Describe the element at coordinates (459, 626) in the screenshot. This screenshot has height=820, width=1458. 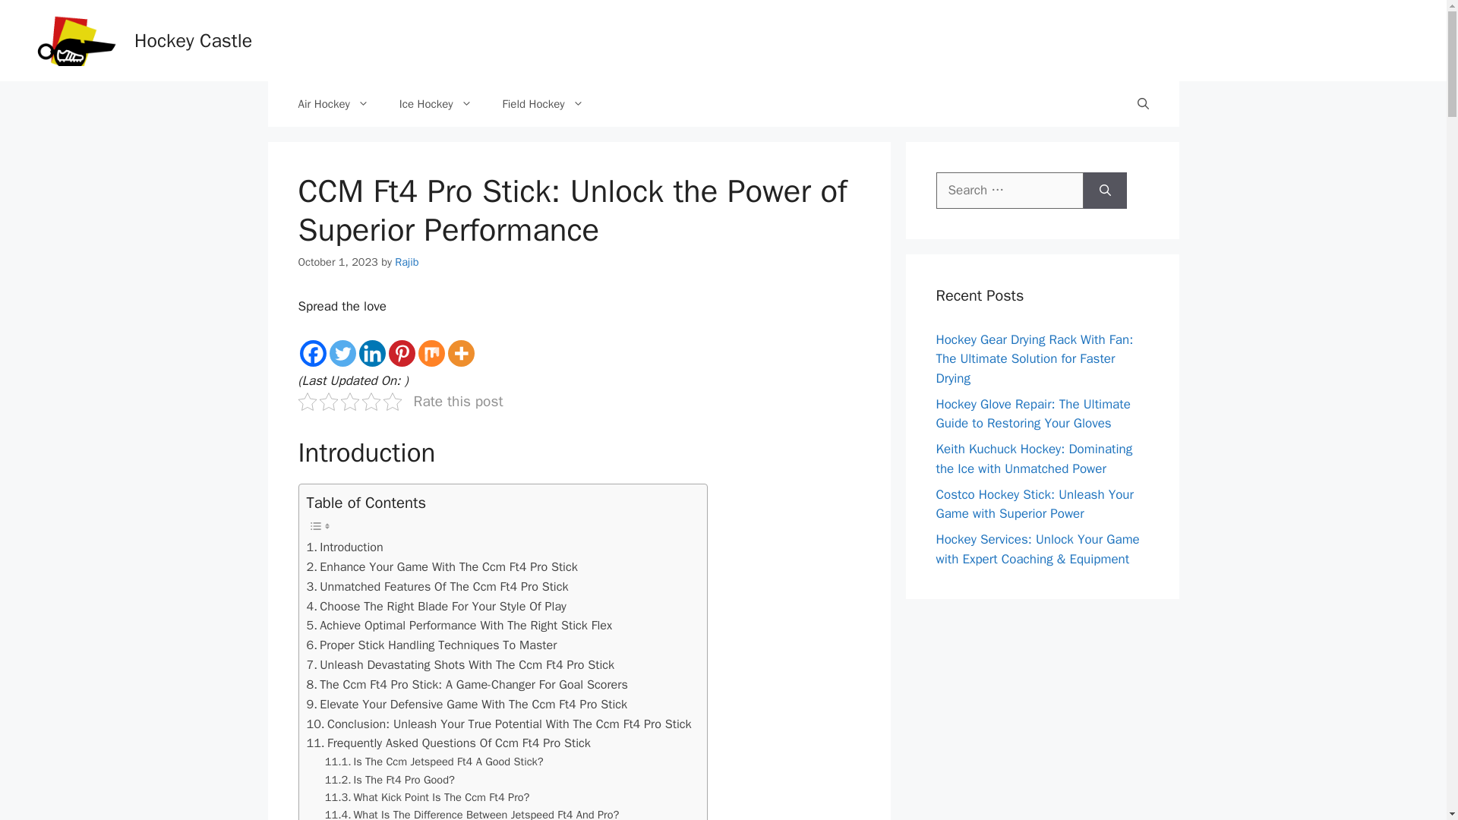
I see `Achieve Optimal Performance With The Right Stick Flex` at that location.